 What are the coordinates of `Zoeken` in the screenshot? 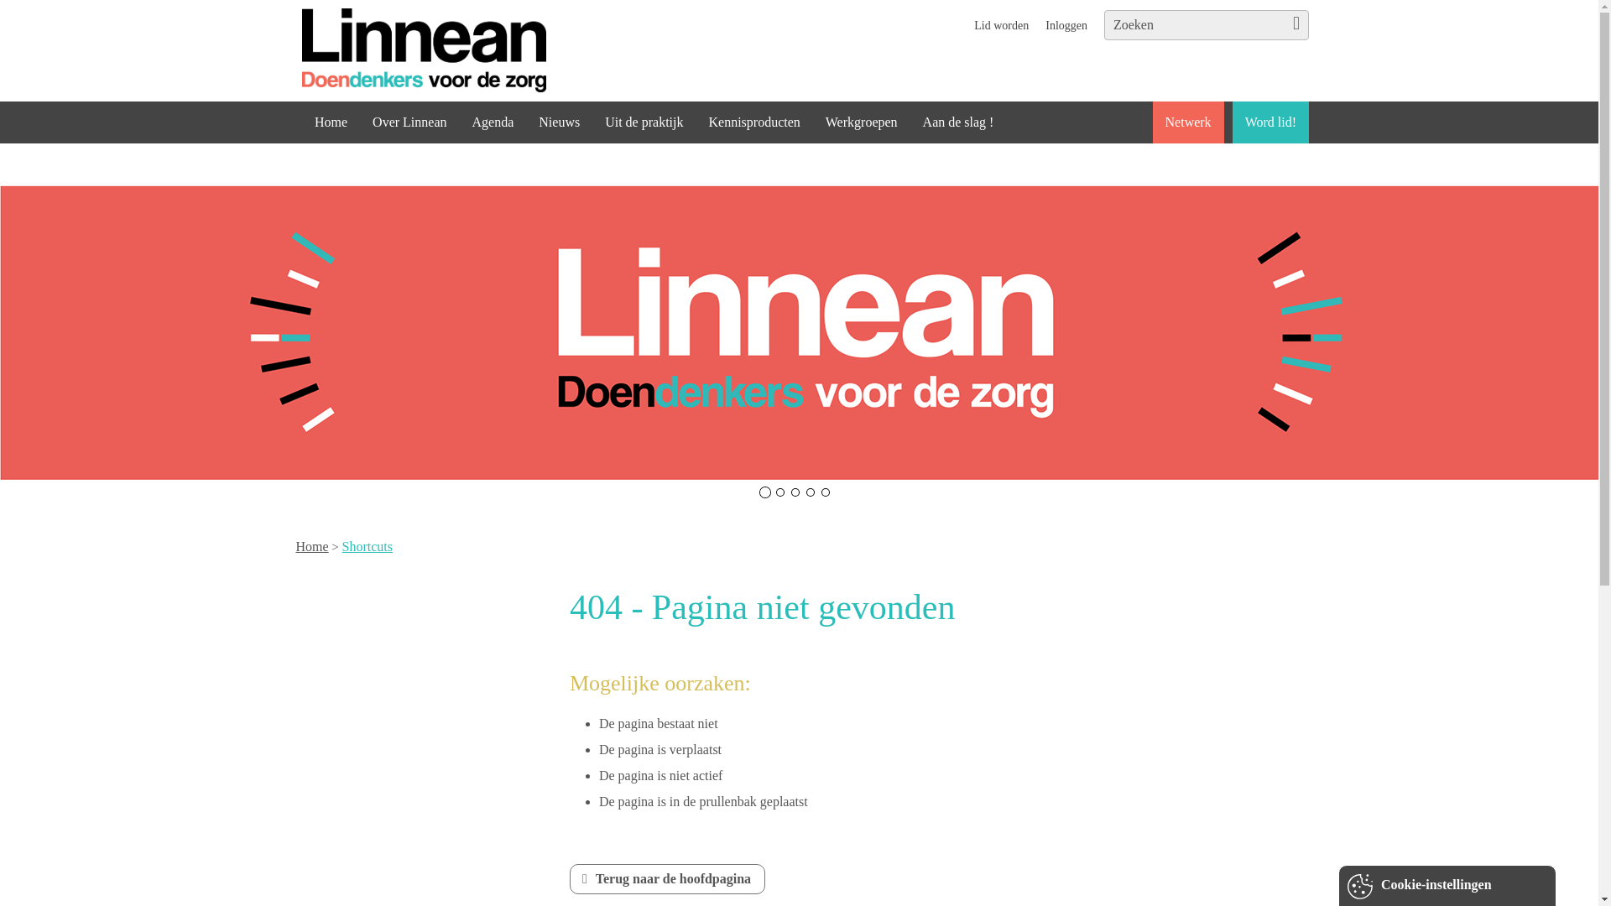 It's located at (1294, 28).